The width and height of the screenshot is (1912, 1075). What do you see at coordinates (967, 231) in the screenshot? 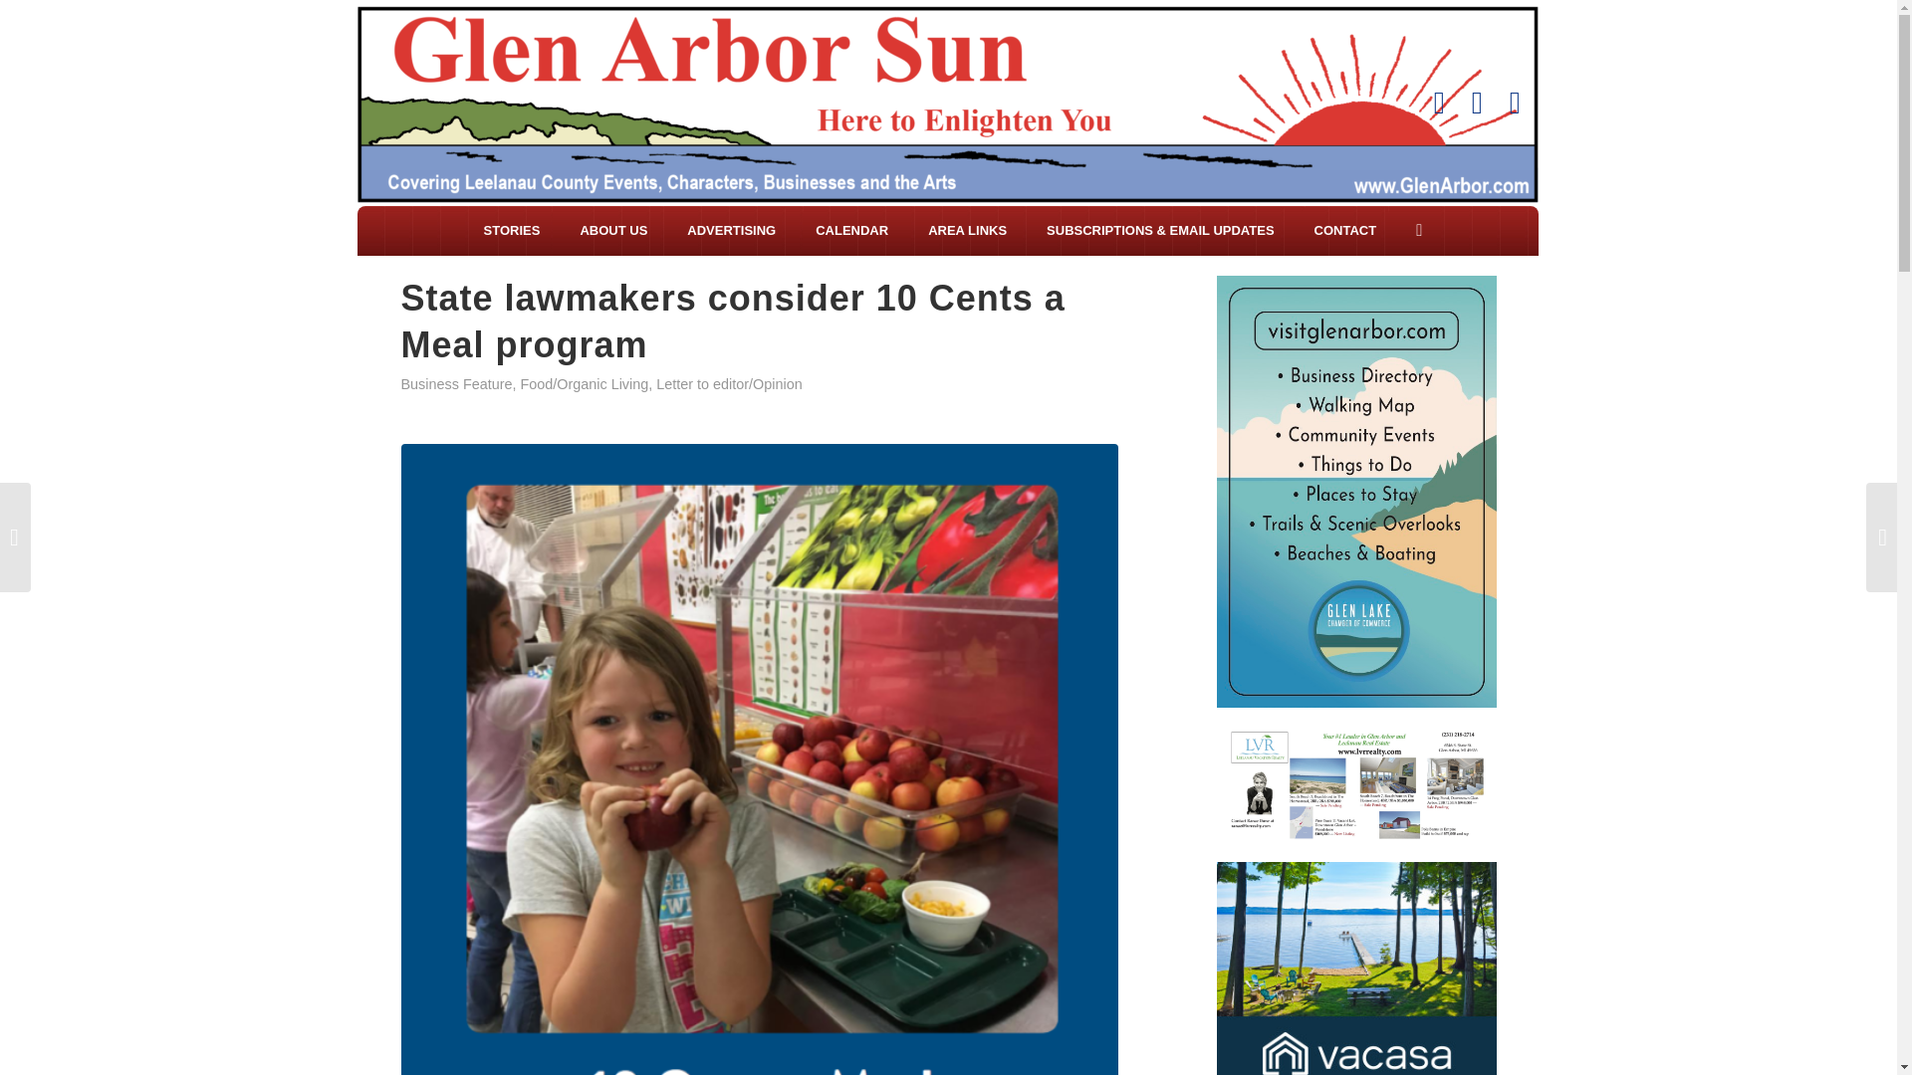
I see `AREA LINKS` at bounding box center [967, 231].